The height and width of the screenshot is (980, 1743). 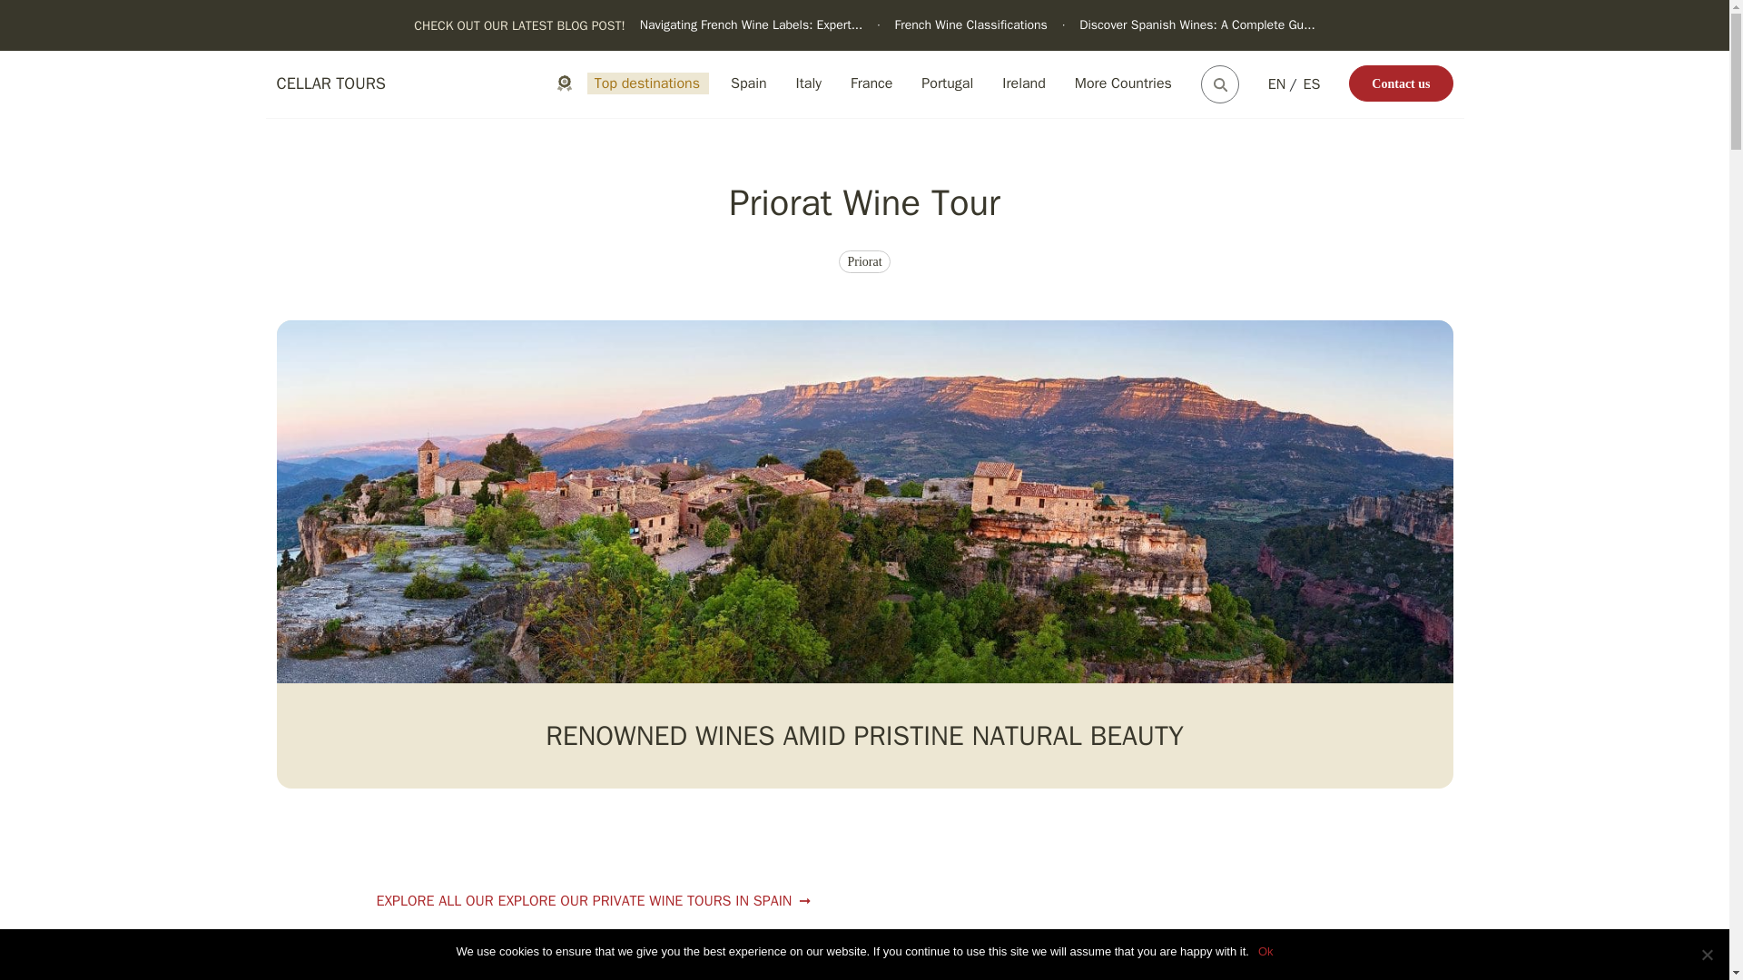 What do you see at coordinates (809, 83) in the screenshot?
I see `Italy` at bounding box center [809, 83].